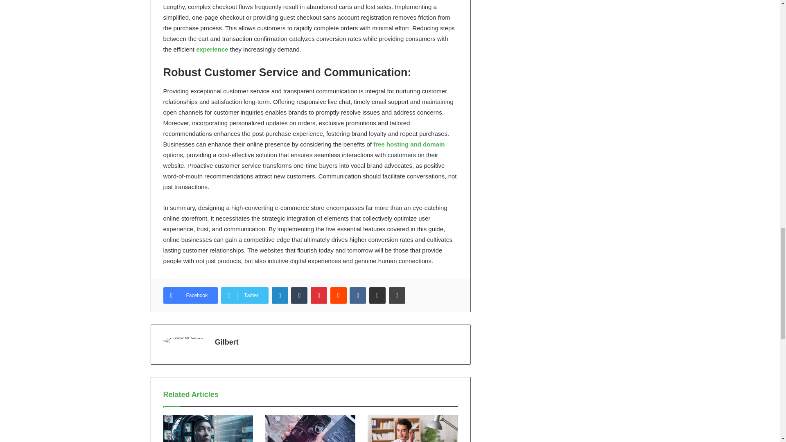 The width and height of the screenshot is (786, 442). Describe the element at coordinates (245, 295) in the screenshot. I see `Twitter` at that location.